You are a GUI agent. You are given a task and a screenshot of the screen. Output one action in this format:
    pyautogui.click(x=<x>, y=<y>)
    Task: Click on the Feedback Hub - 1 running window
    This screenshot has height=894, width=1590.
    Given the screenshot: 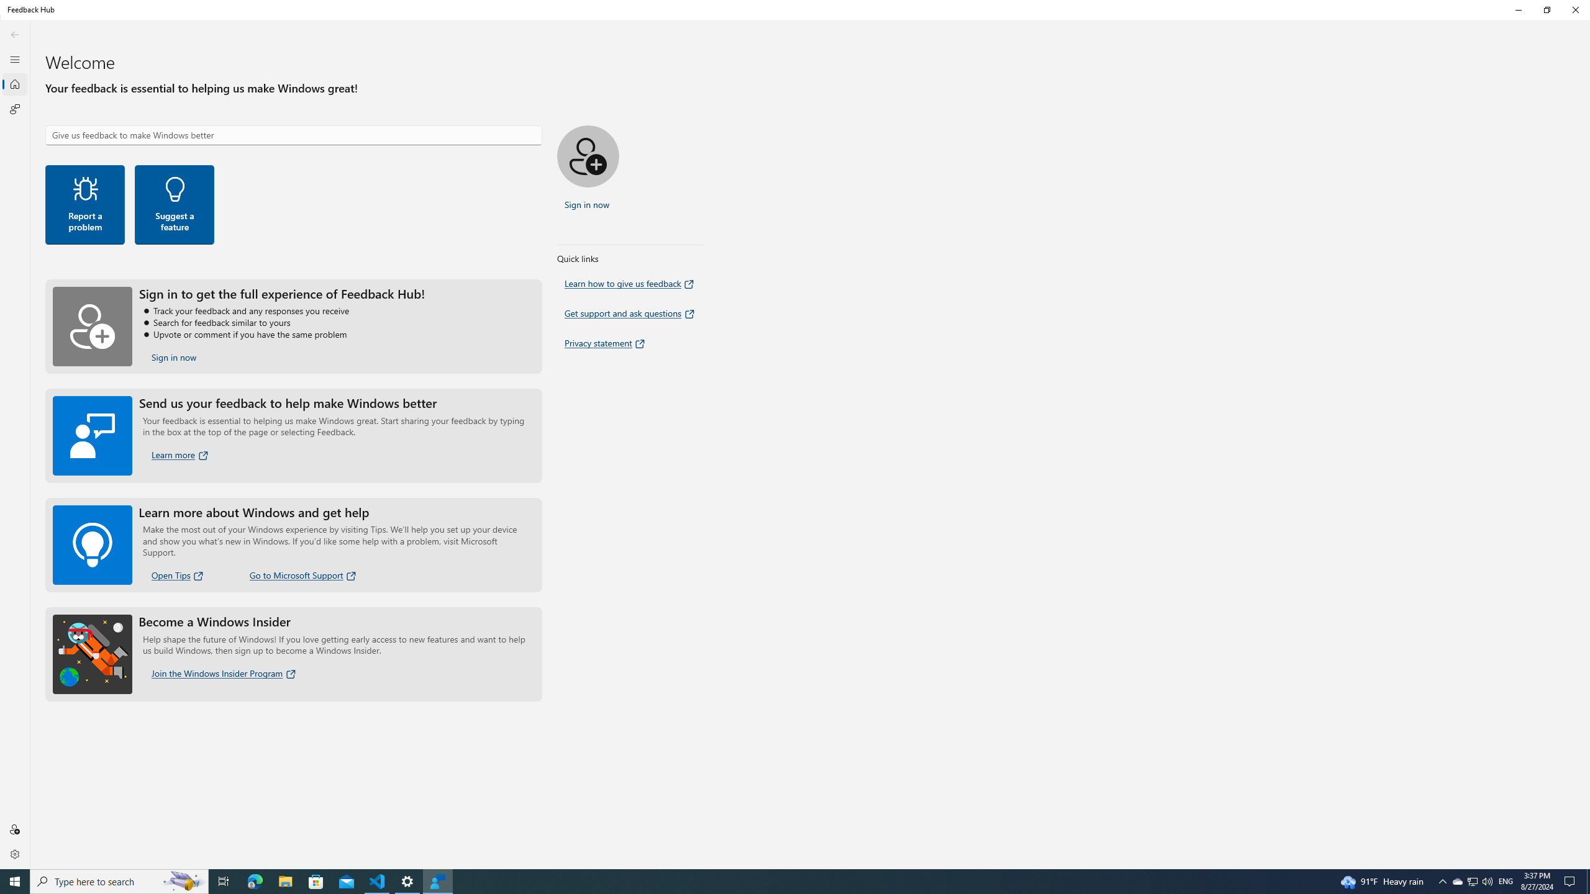 What is the action you would take?
    pyautogui.click(x=437, y=882)
    